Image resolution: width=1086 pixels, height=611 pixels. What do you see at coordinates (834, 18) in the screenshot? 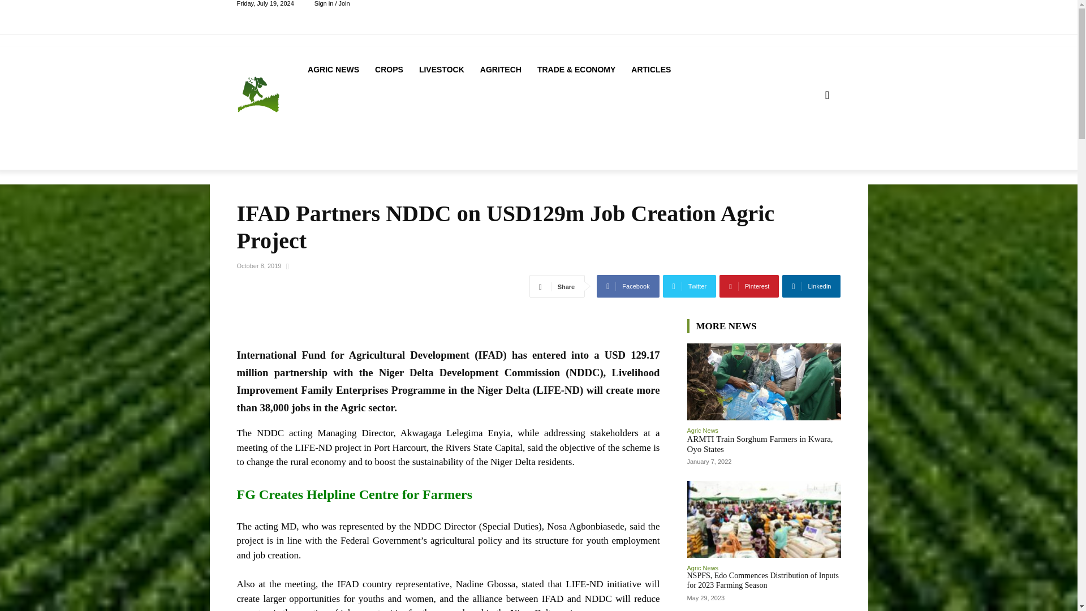
I see `Youtube` at bounding box center [834, 18].